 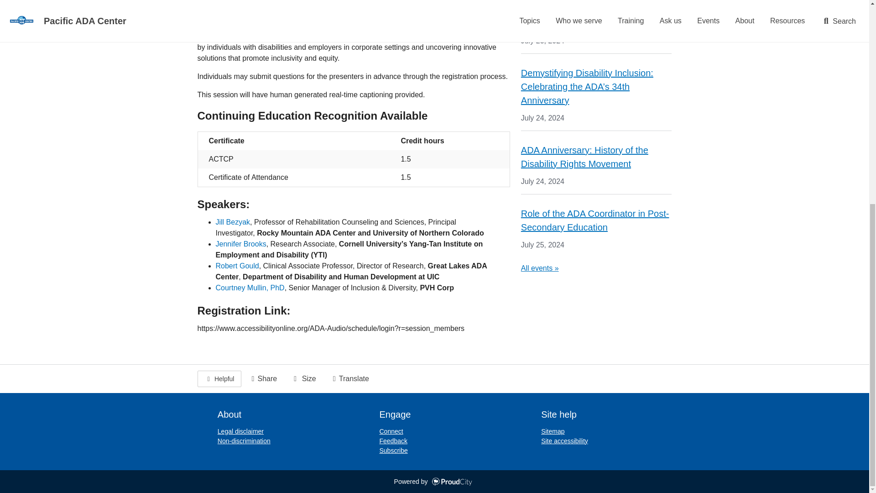 I want to click on Robert Gould, so click(x=237, y=266).